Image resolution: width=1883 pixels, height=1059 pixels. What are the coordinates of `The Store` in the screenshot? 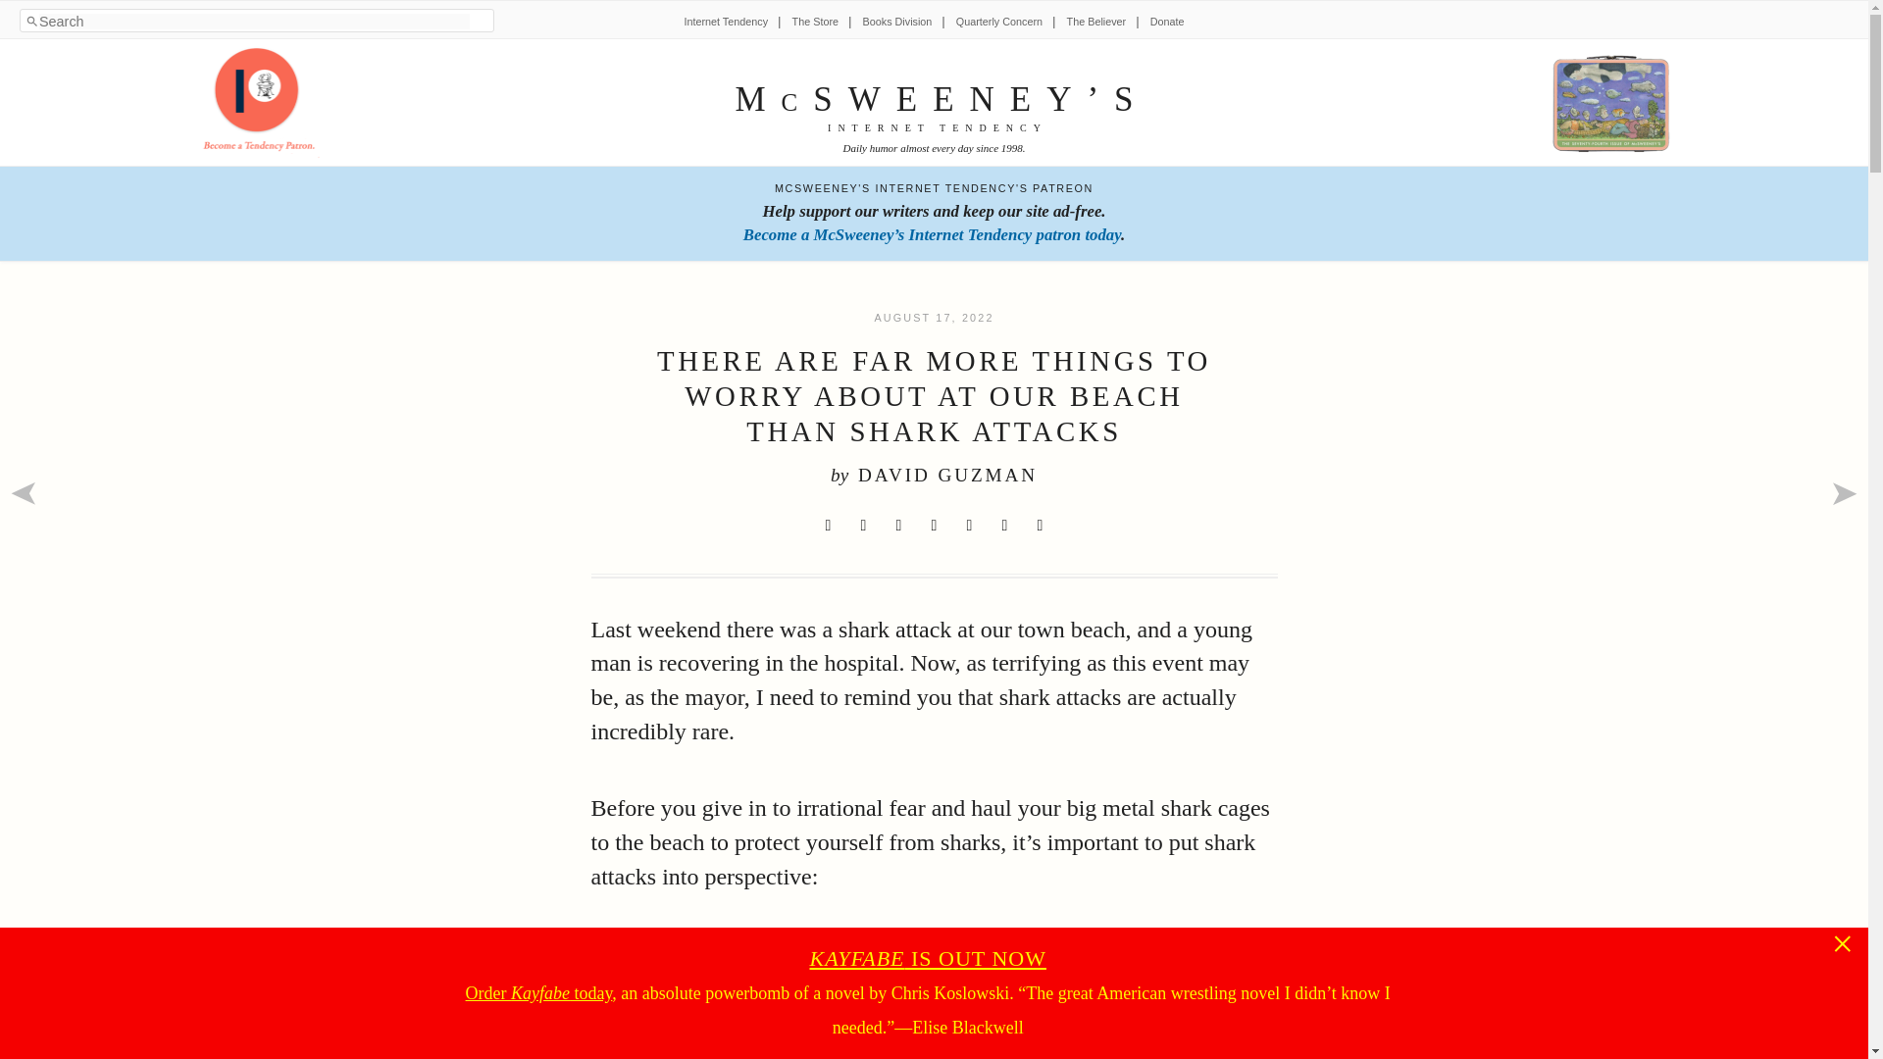 It's located at (815, 22).